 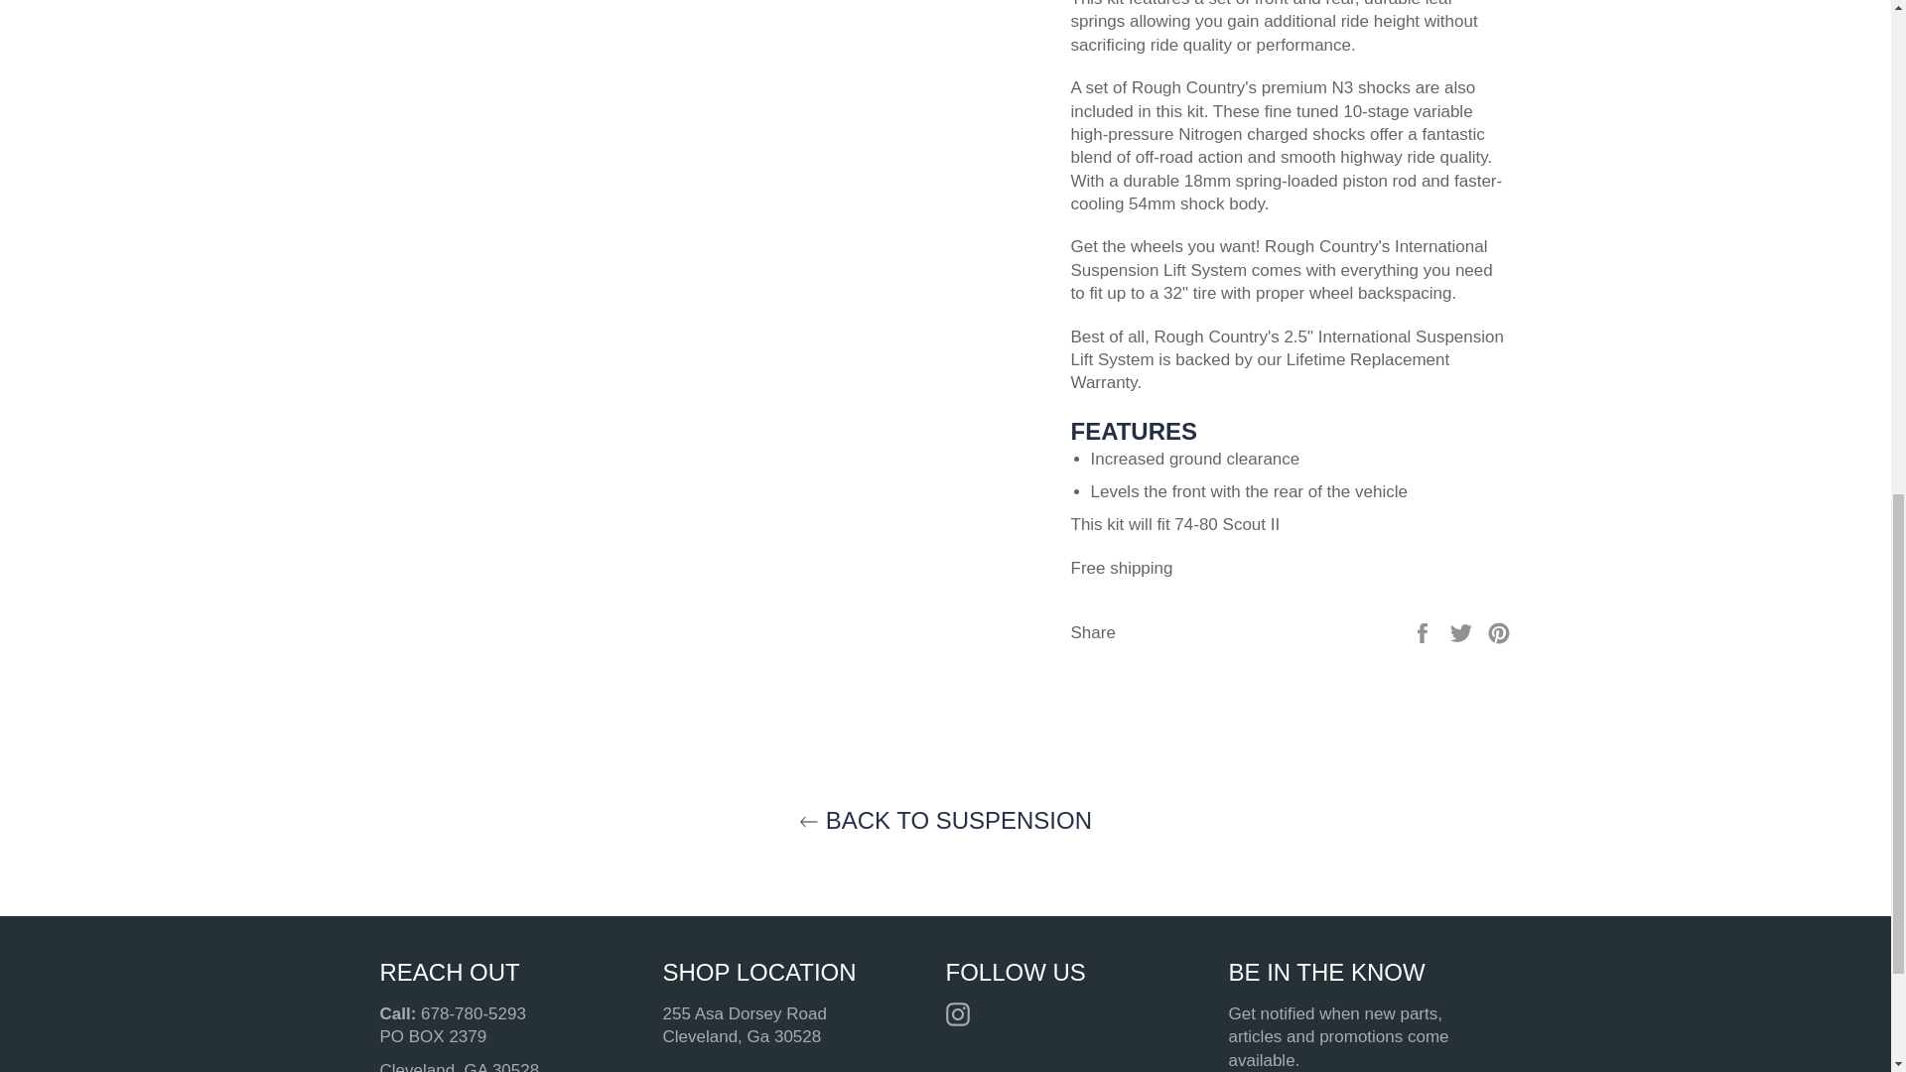 What do you see at coordinates (962, 1014) in the screenshot?
I see `GRC Fabrication on Instagram` at bounding box center [962, 1014].